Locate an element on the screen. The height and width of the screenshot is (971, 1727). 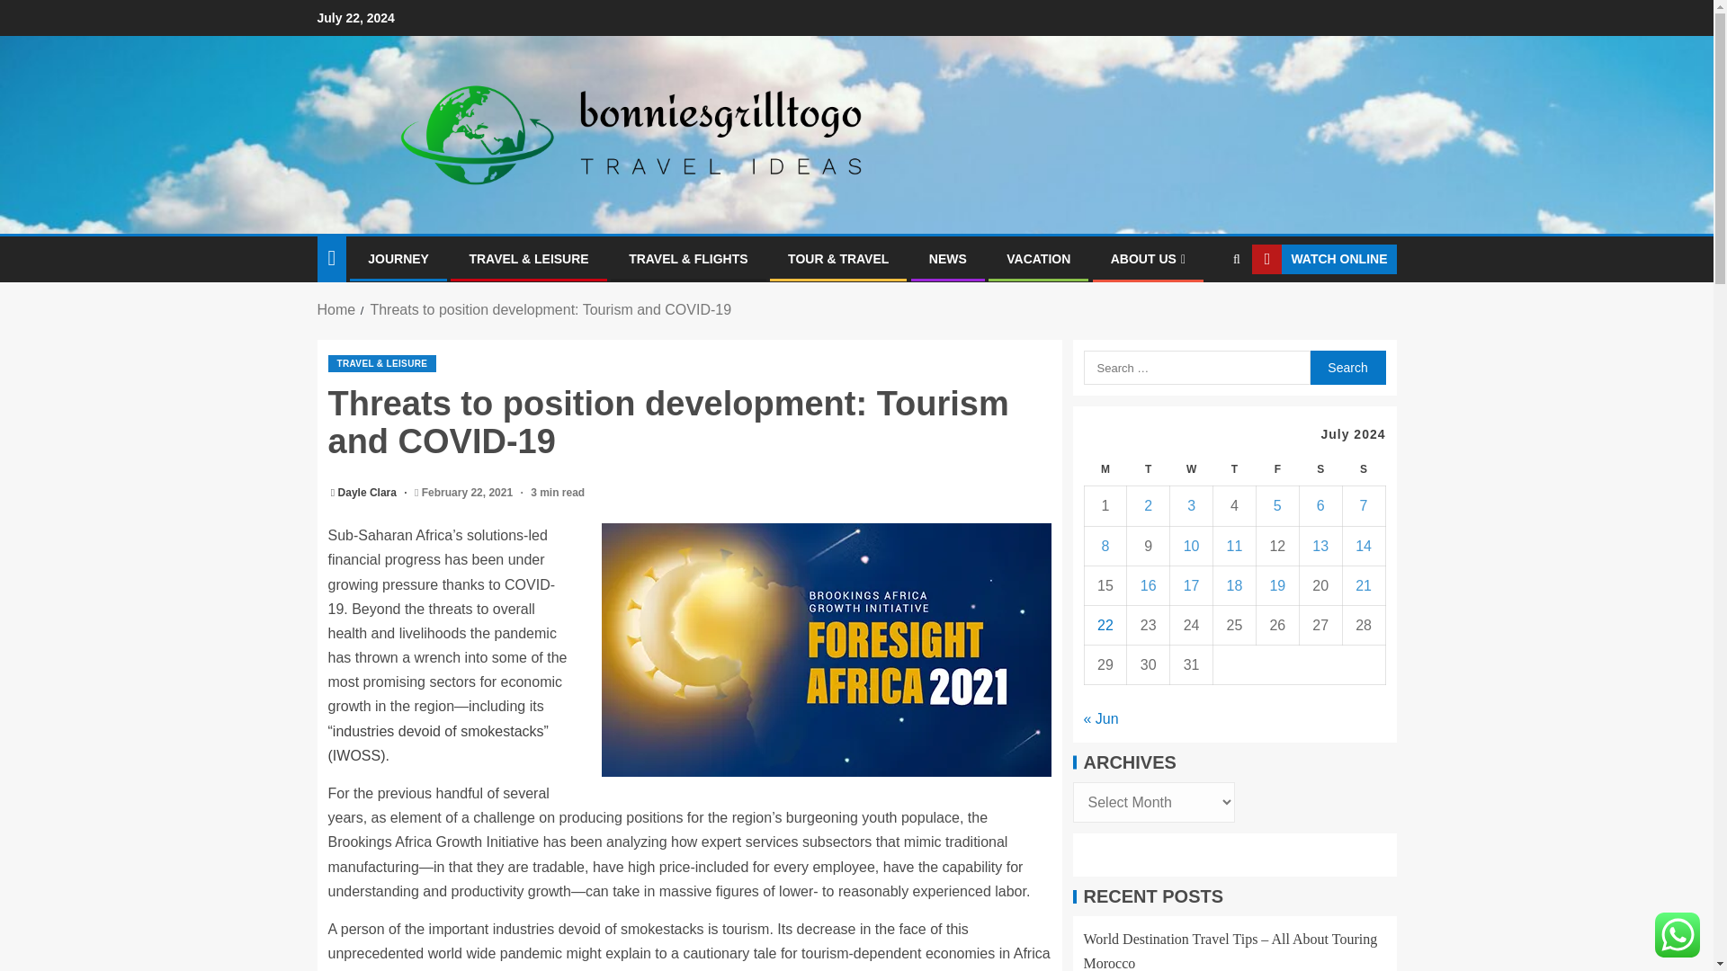
Saturday is located at coordinates (1320, 469).